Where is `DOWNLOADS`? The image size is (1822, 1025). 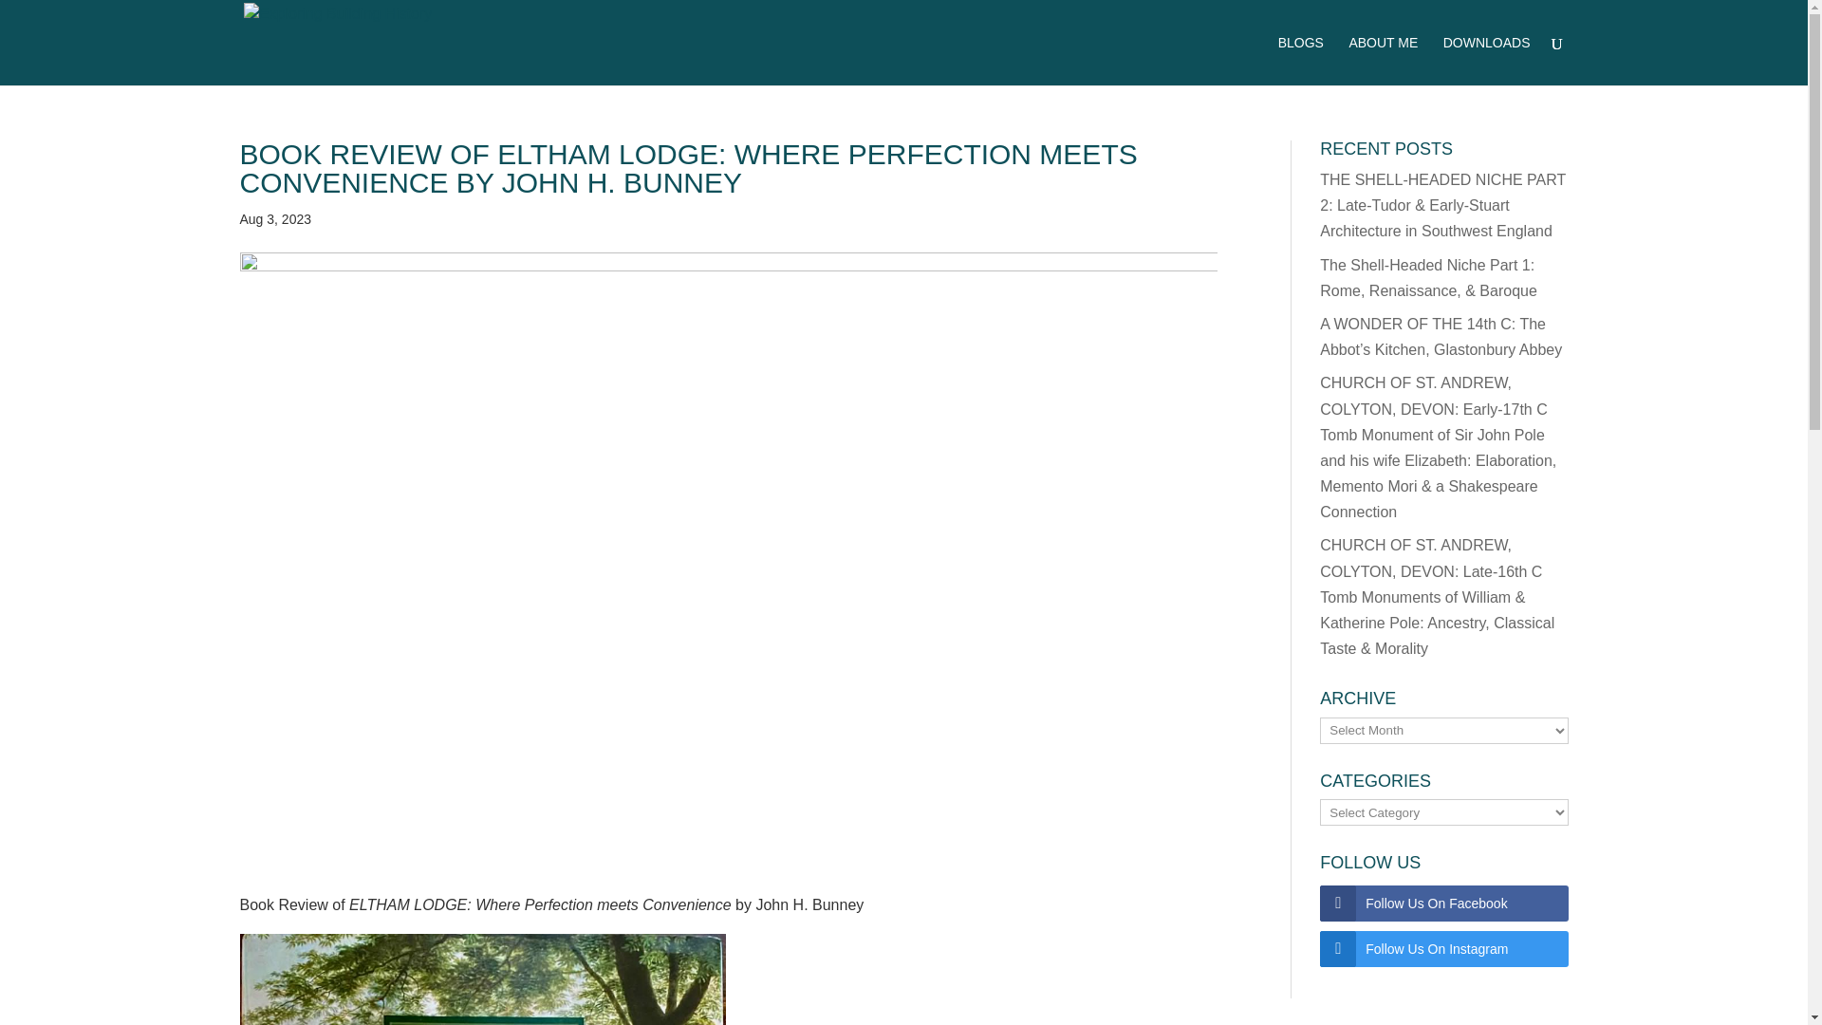 DOWNLOADS is located at coordinates (1486, 60).